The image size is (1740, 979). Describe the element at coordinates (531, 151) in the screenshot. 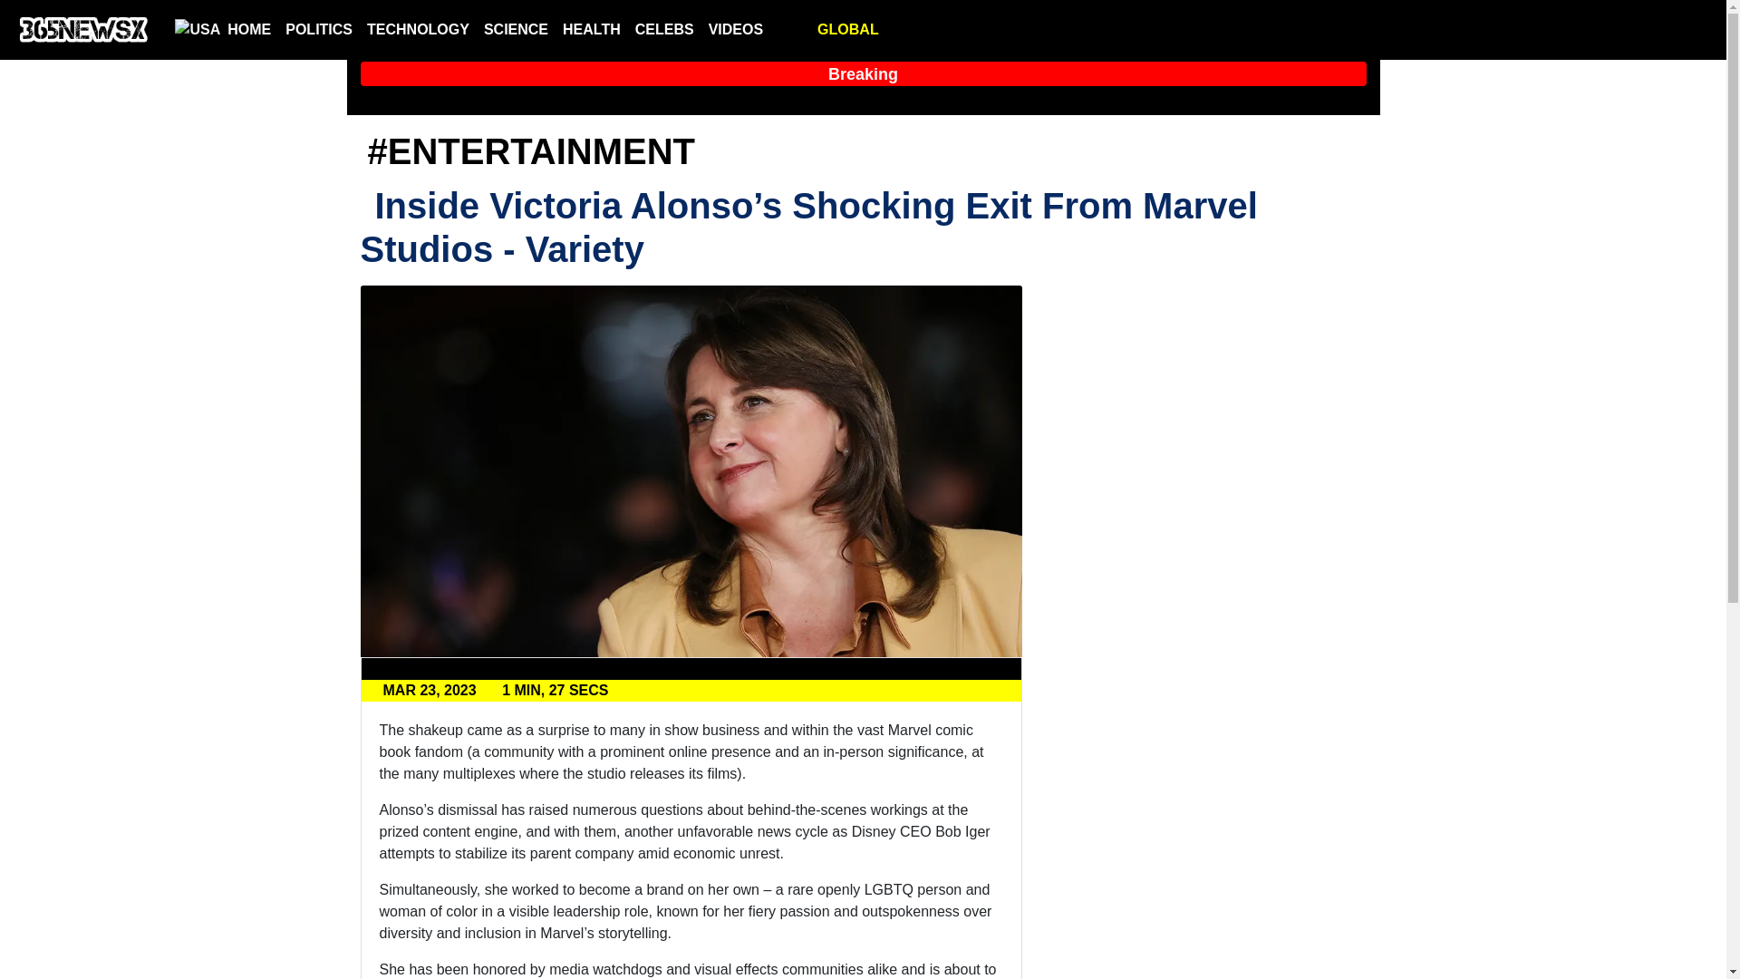

I see `#ENTERTAINMENT` at that location.